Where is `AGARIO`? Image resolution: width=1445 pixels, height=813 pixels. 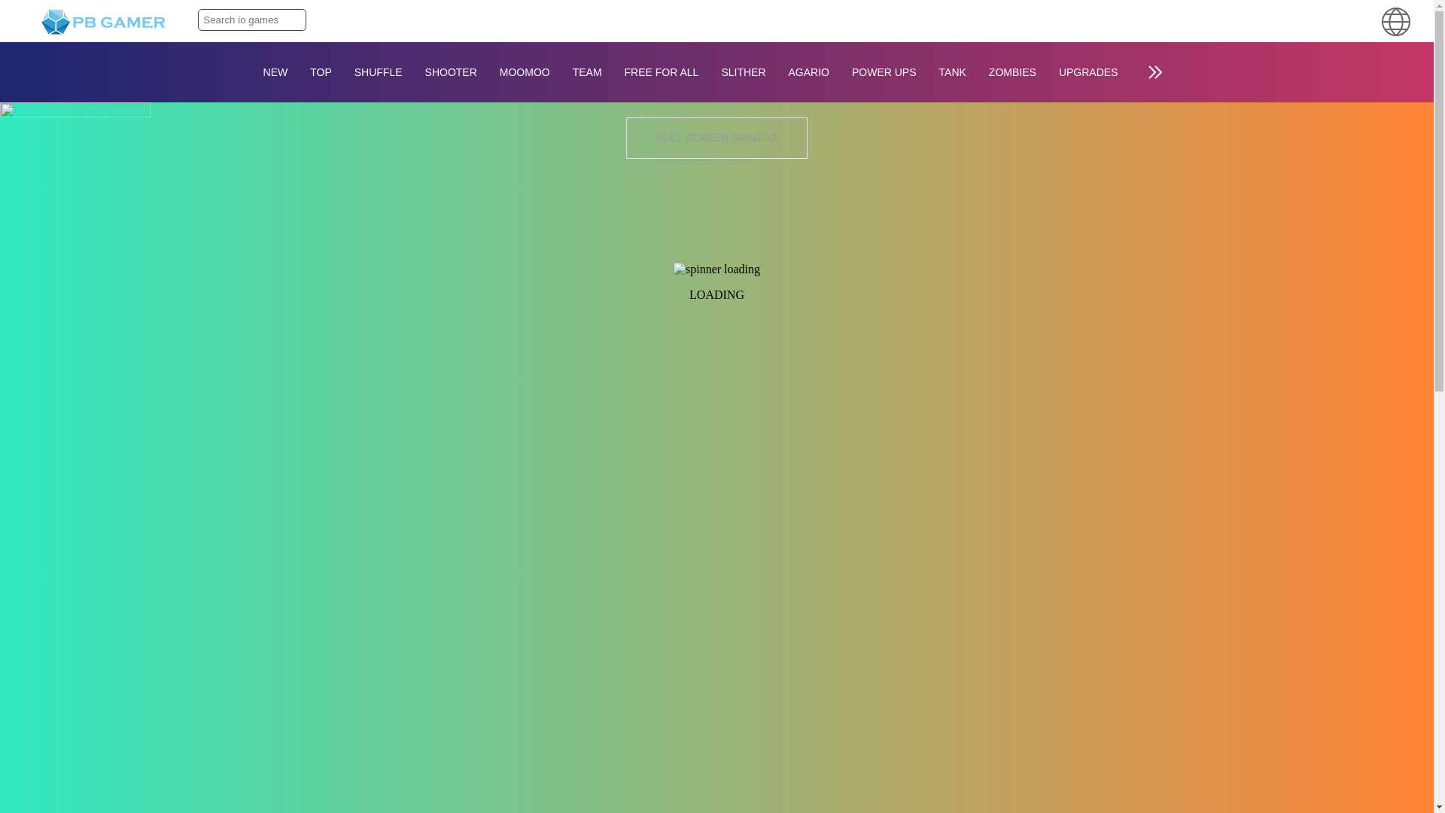
AGARIO is located at coordinates (808, 72).